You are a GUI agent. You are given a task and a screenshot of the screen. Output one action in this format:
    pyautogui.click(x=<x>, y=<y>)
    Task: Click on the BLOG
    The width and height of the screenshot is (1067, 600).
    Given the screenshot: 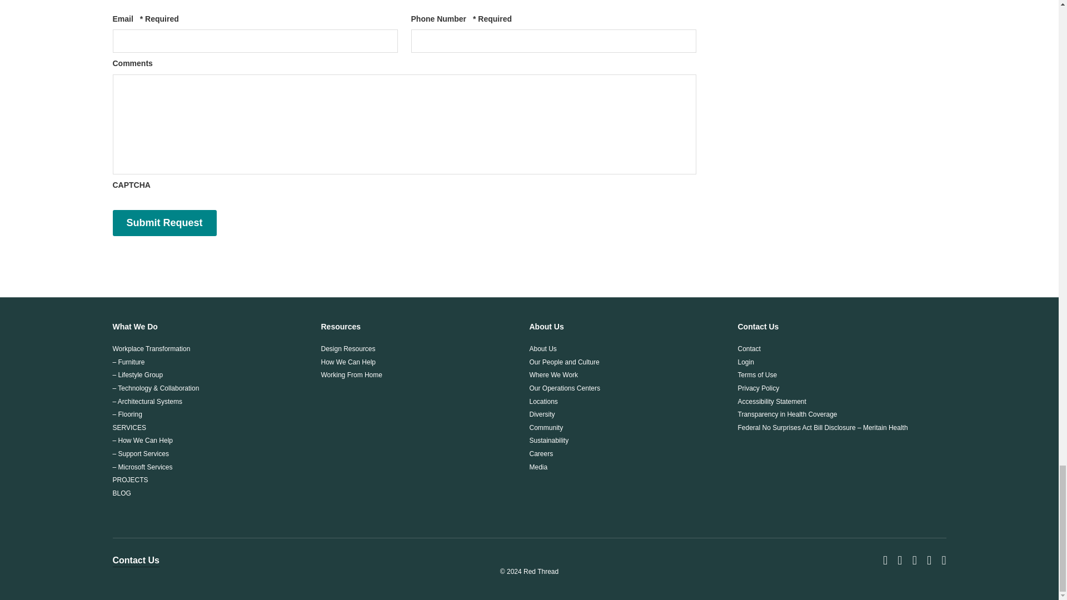 What is the action you would take?
    pyautogui.click(x=121, y=493)
    